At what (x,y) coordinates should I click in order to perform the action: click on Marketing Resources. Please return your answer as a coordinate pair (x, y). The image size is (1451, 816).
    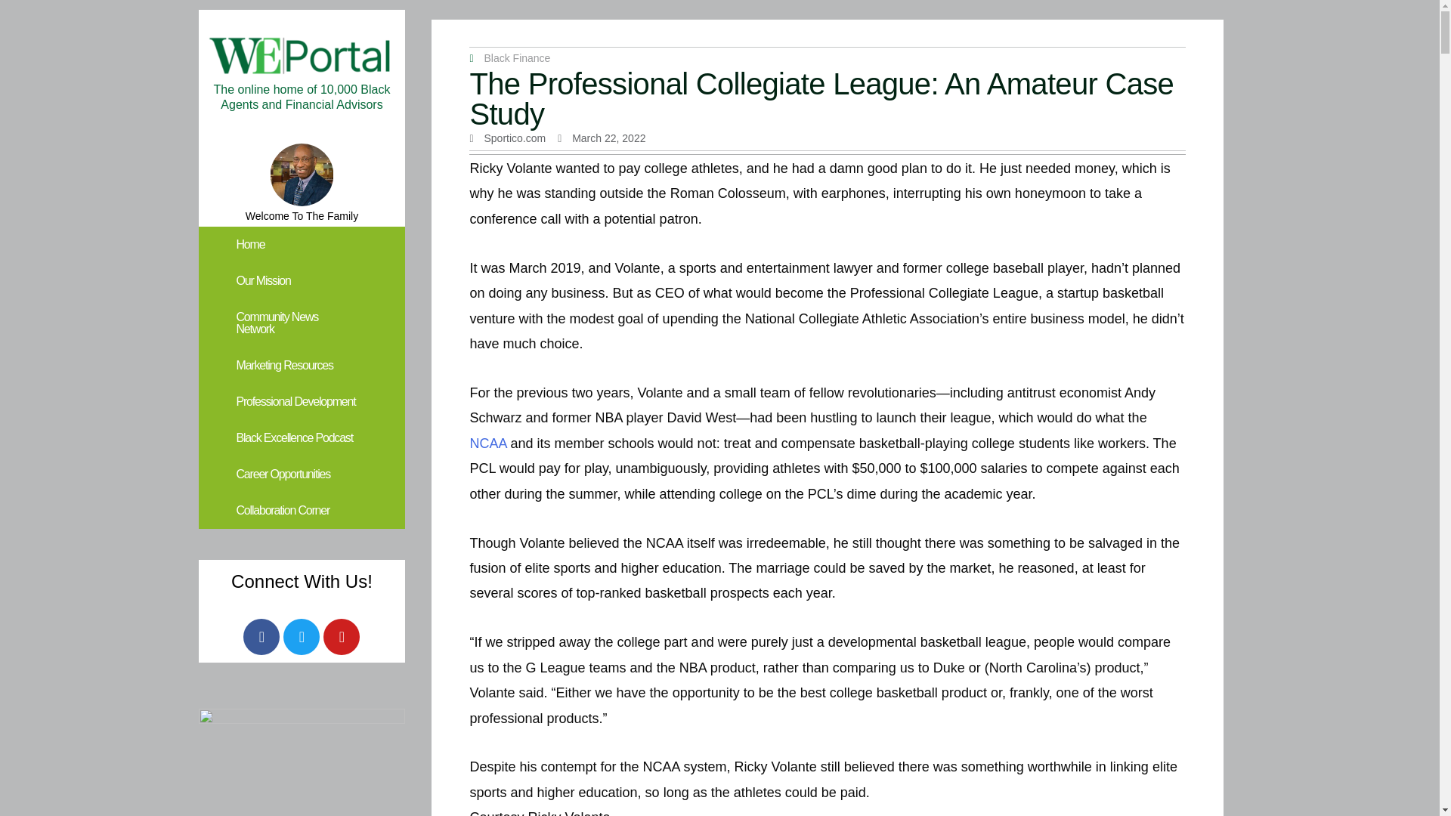
    Looking at the image, I should click on (301, 366).